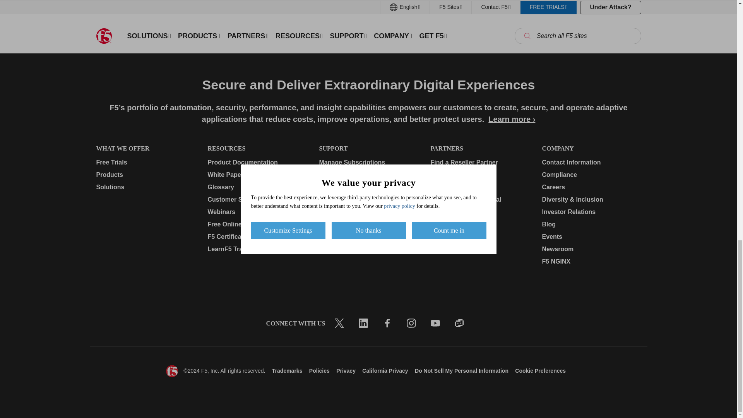  What do you see at coordinates (145, 175) in the screenshot?
I see `Products` at bounding box center [145, 175].